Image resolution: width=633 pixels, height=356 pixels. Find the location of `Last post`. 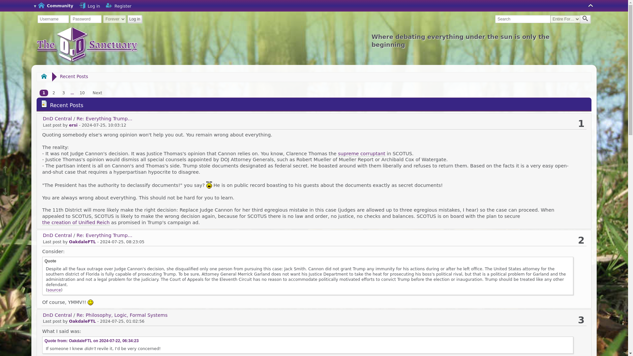

Last post is located at coordinates (119, 341).